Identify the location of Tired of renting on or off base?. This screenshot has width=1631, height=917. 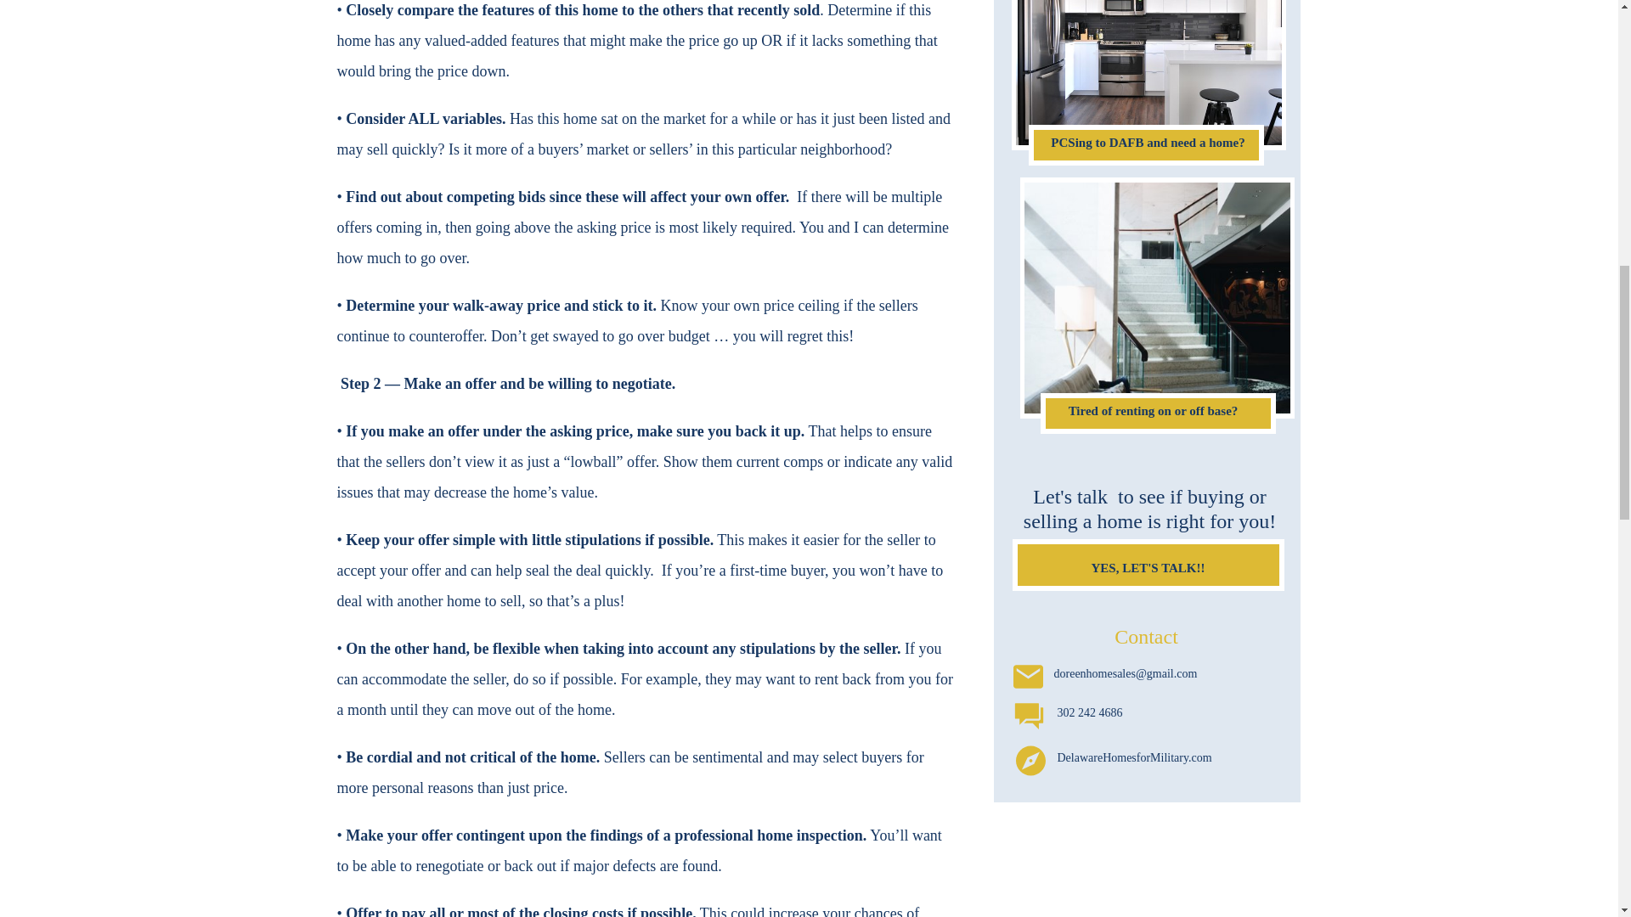
(1153, 413).